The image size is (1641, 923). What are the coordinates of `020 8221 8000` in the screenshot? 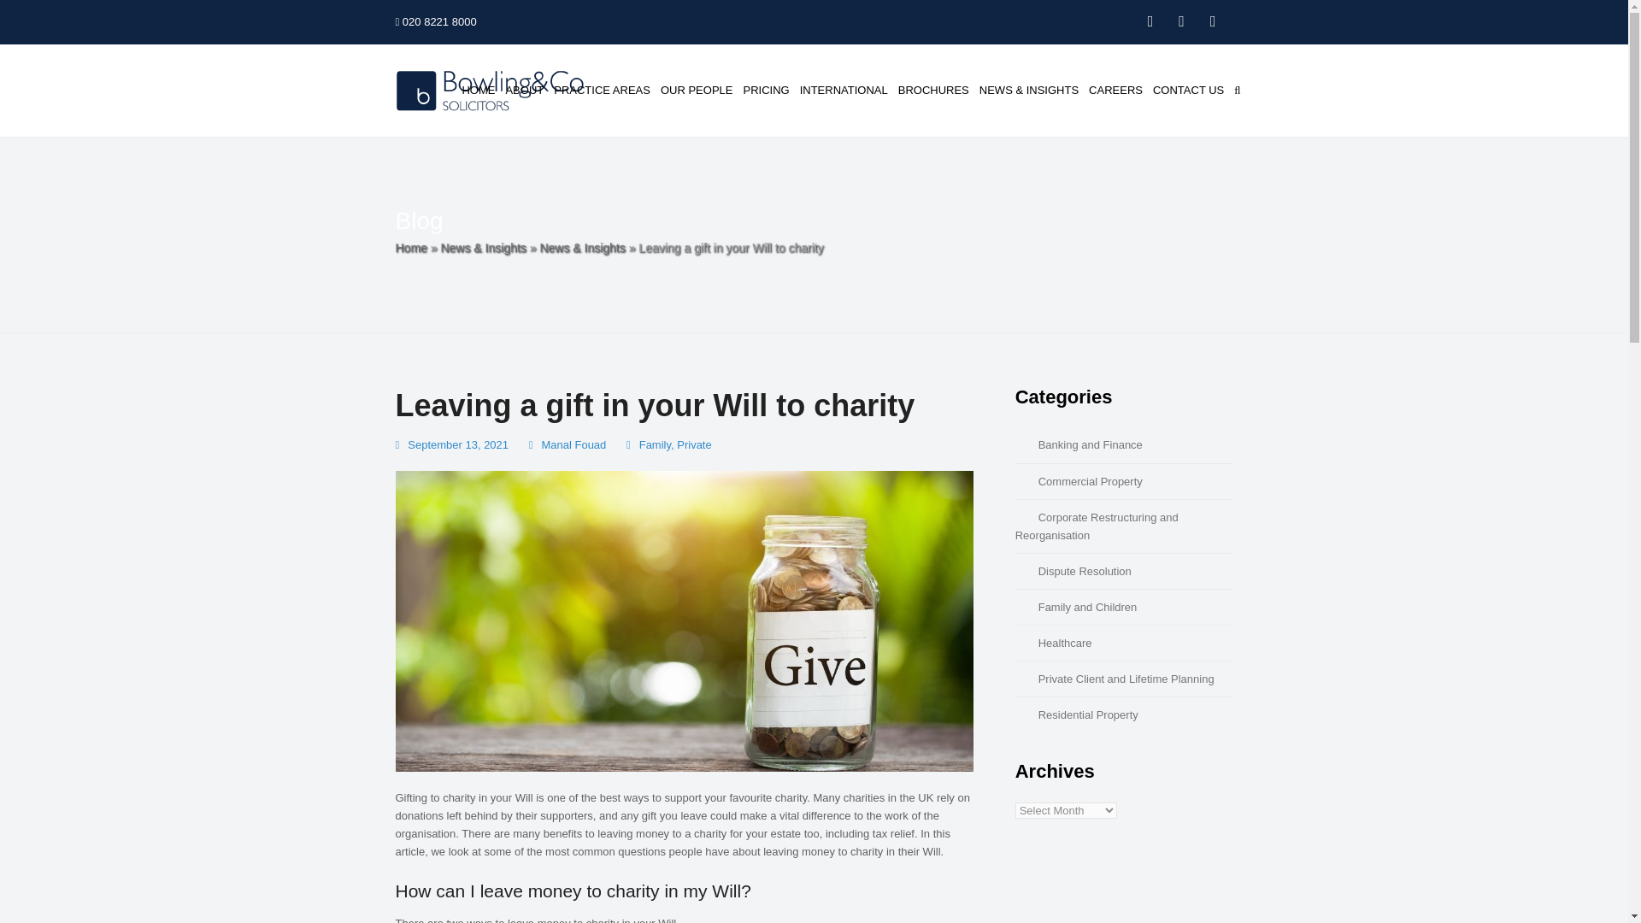 It's located at (435, 22).